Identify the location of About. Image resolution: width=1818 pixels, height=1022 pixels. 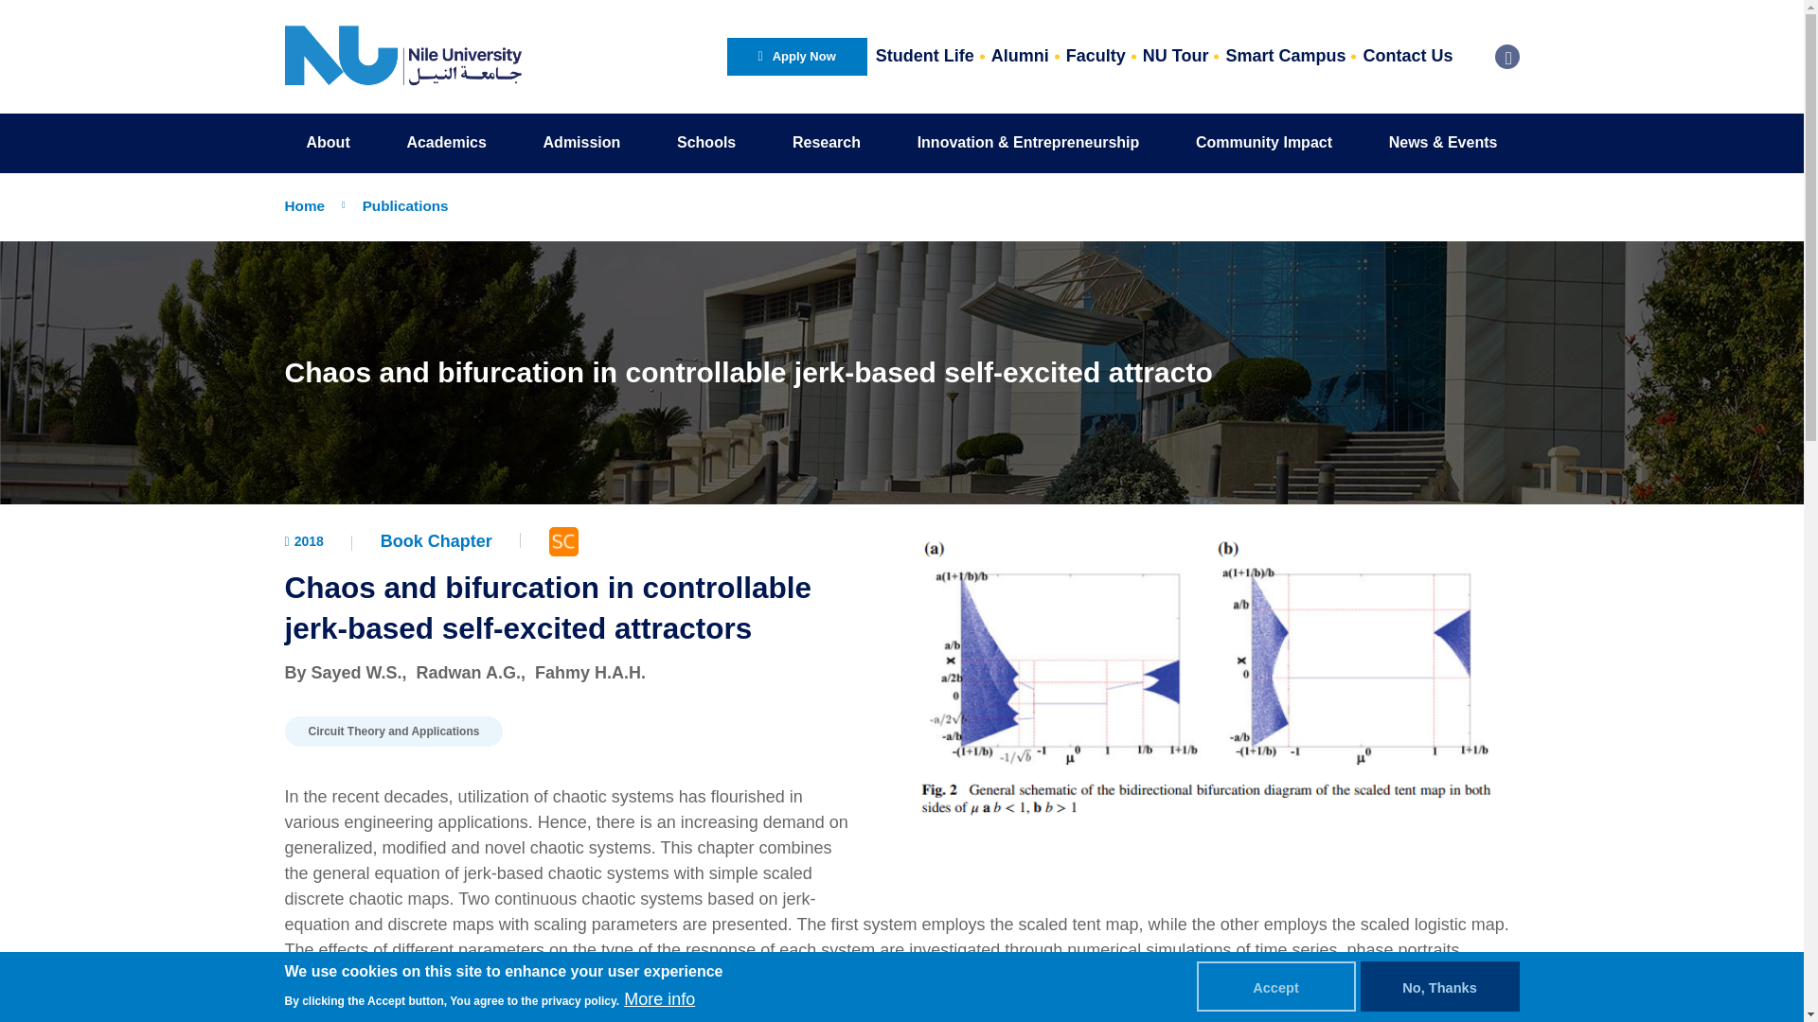
(327, 142).